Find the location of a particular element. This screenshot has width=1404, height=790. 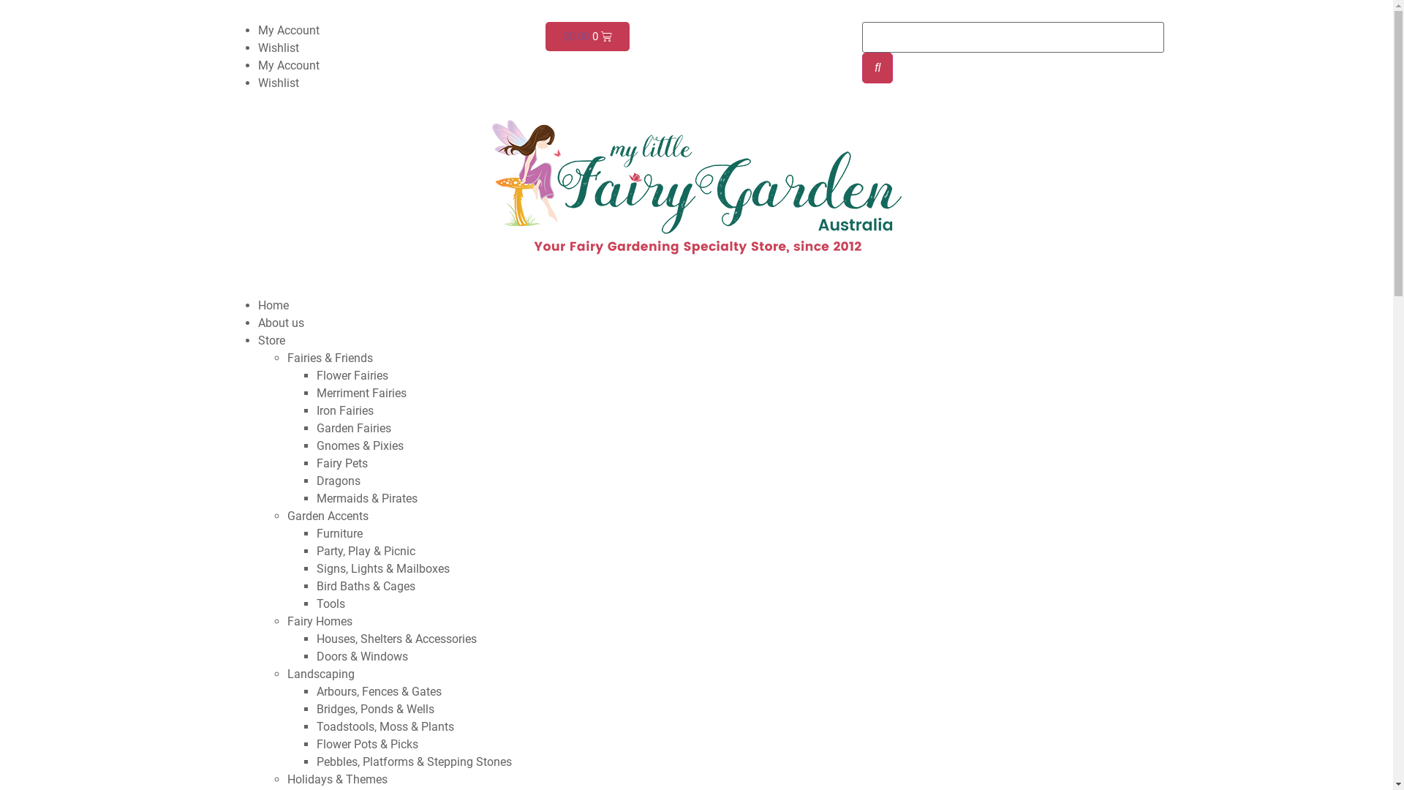

Party, Play & Picnic is located at coordinates (366, 552).